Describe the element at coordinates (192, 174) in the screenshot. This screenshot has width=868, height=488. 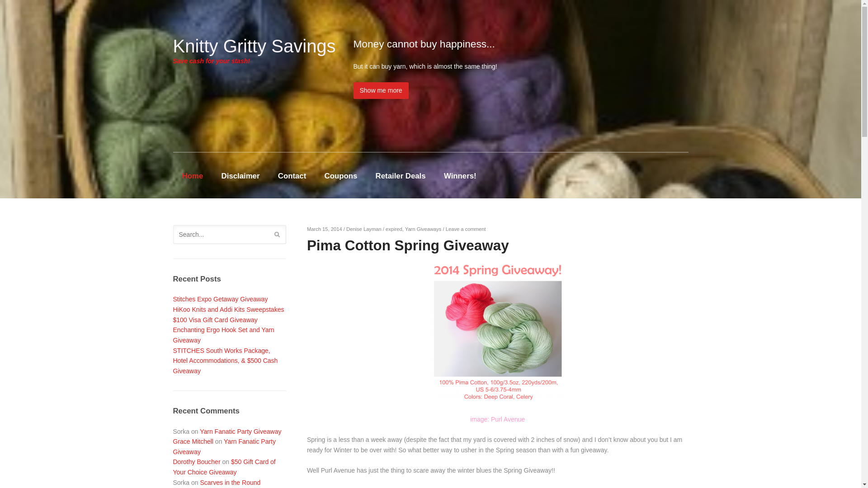
I see `Home` at that location.